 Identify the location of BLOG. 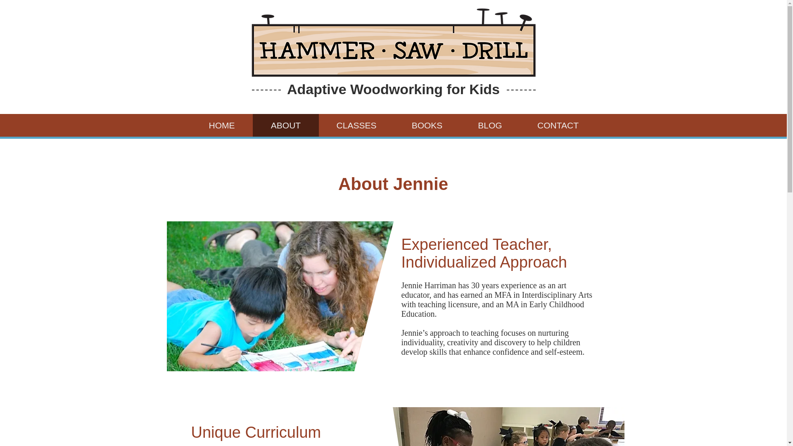
(490, 125).